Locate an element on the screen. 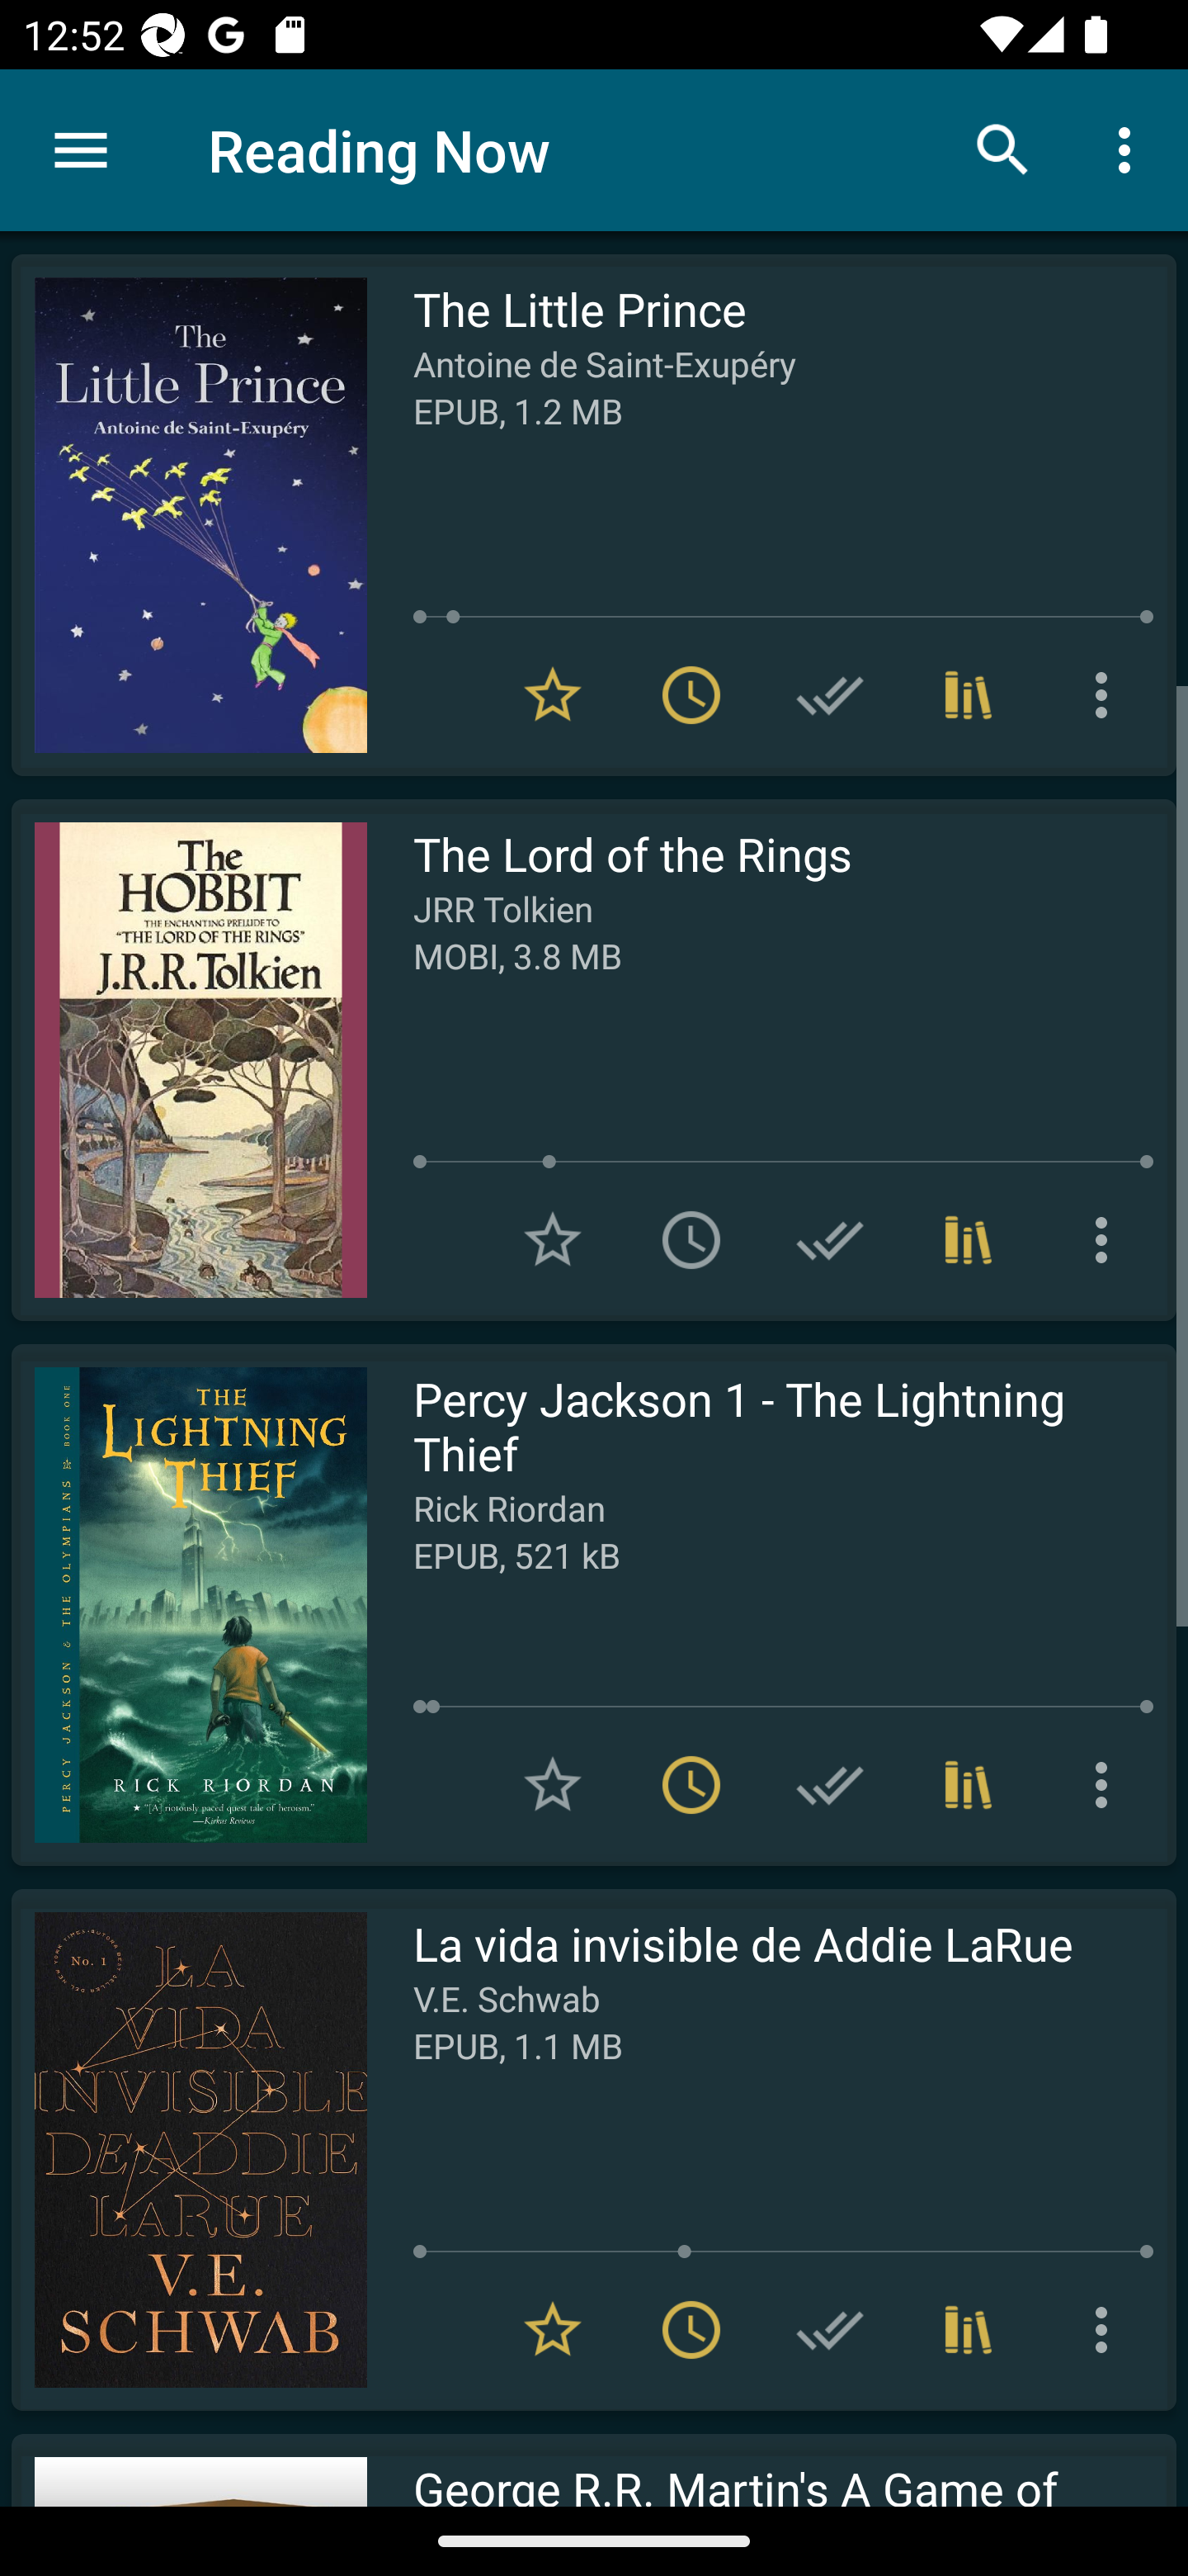 This screenshot has height=2576, width=1188. Collections (1) is located at coordinates (969, 2330).